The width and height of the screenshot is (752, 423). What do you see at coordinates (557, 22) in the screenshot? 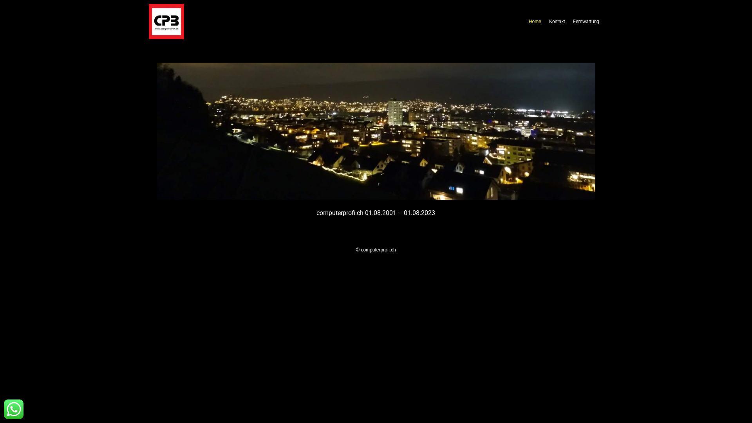
I see `Kontakt` at bounding box center [557, 22].